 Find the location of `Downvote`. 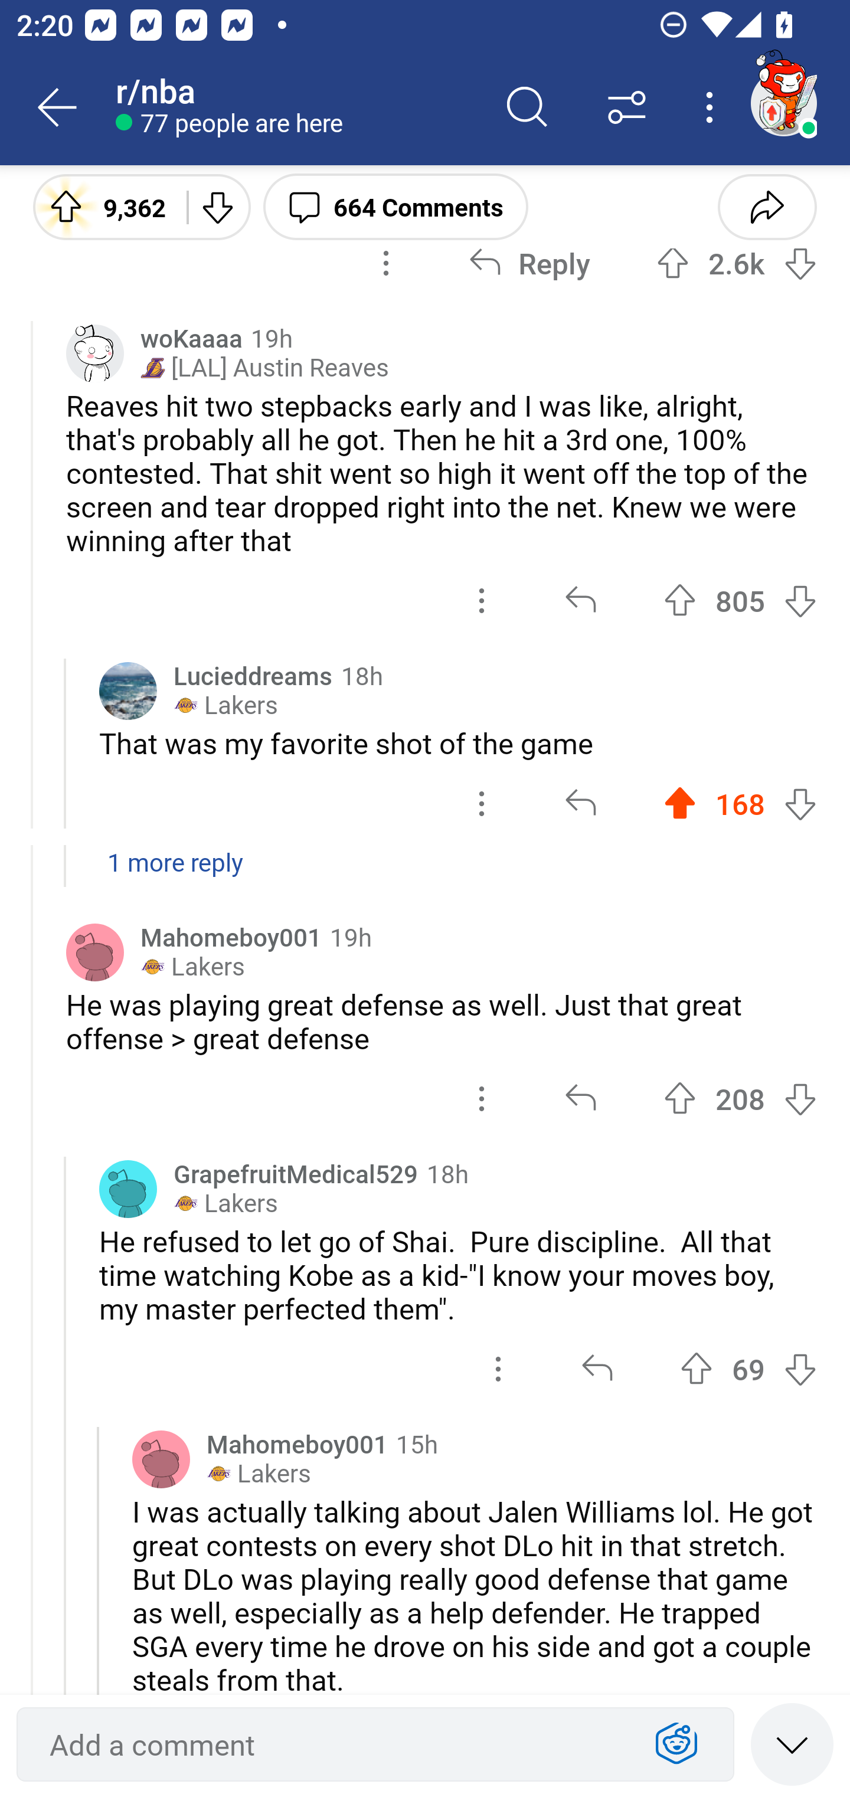

Downvote is located at coordinates (800, 263).